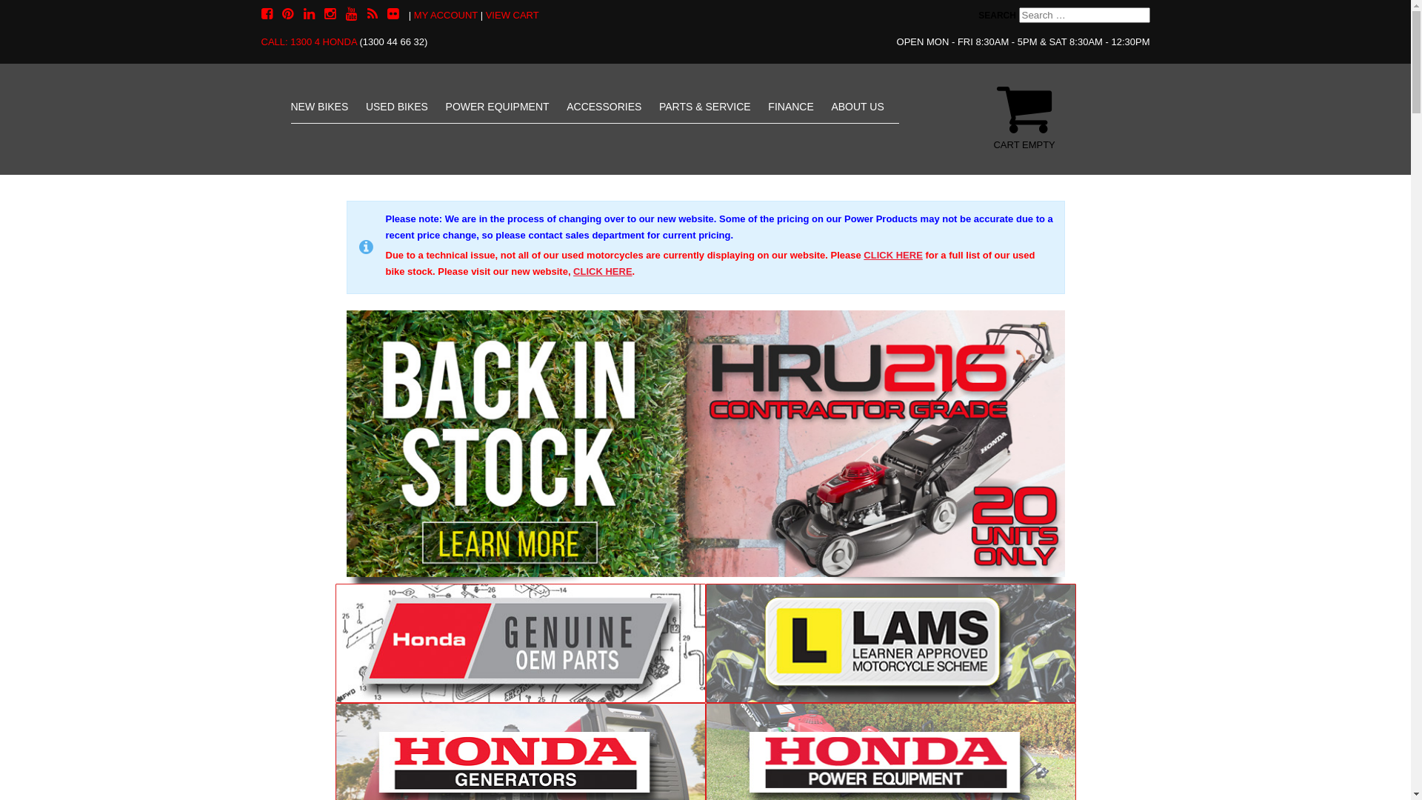 Image resolution: width=1422 pixels, height=800 pixels. What do you see at coordinates (513, 15) in the screenshot?
I see `VIEW CART` at bounding box center [513, 15].